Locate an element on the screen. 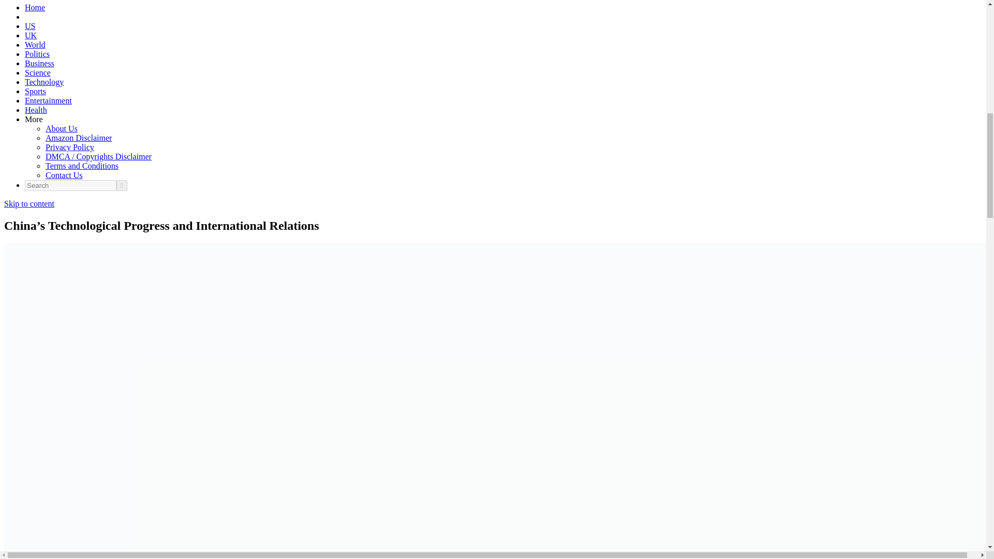 This screenshot has height=559, width=994. Sports is located at coordinates (35, 91).